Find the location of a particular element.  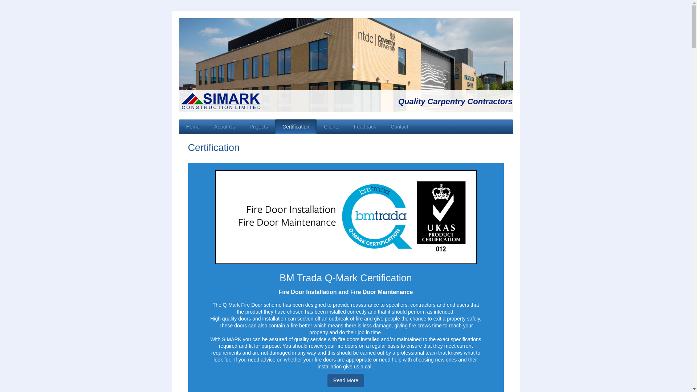

Projects is located at coordinates (258, 127).